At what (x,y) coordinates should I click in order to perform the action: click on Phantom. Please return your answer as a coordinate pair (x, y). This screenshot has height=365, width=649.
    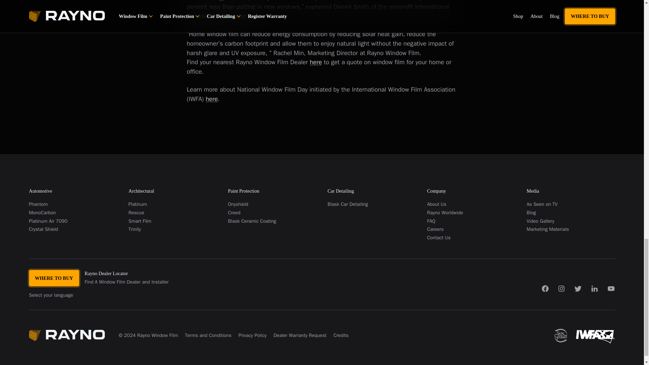
    Looking at the image, I should click on (73, 204).